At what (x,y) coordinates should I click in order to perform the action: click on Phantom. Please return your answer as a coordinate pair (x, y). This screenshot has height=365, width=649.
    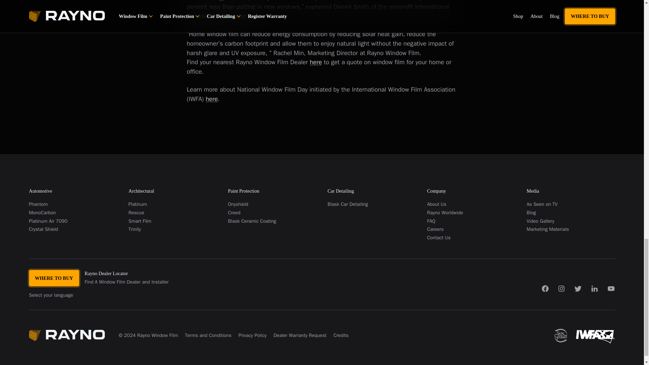
    Looking at the image, I should click on (73, 204).